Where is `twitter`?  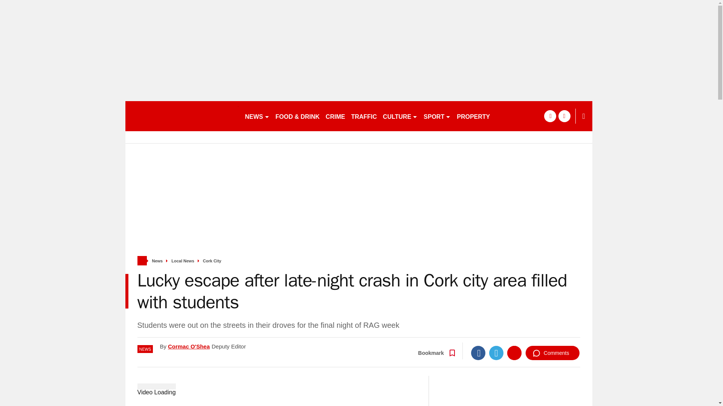
twitter is located at coordinates (564, 116).